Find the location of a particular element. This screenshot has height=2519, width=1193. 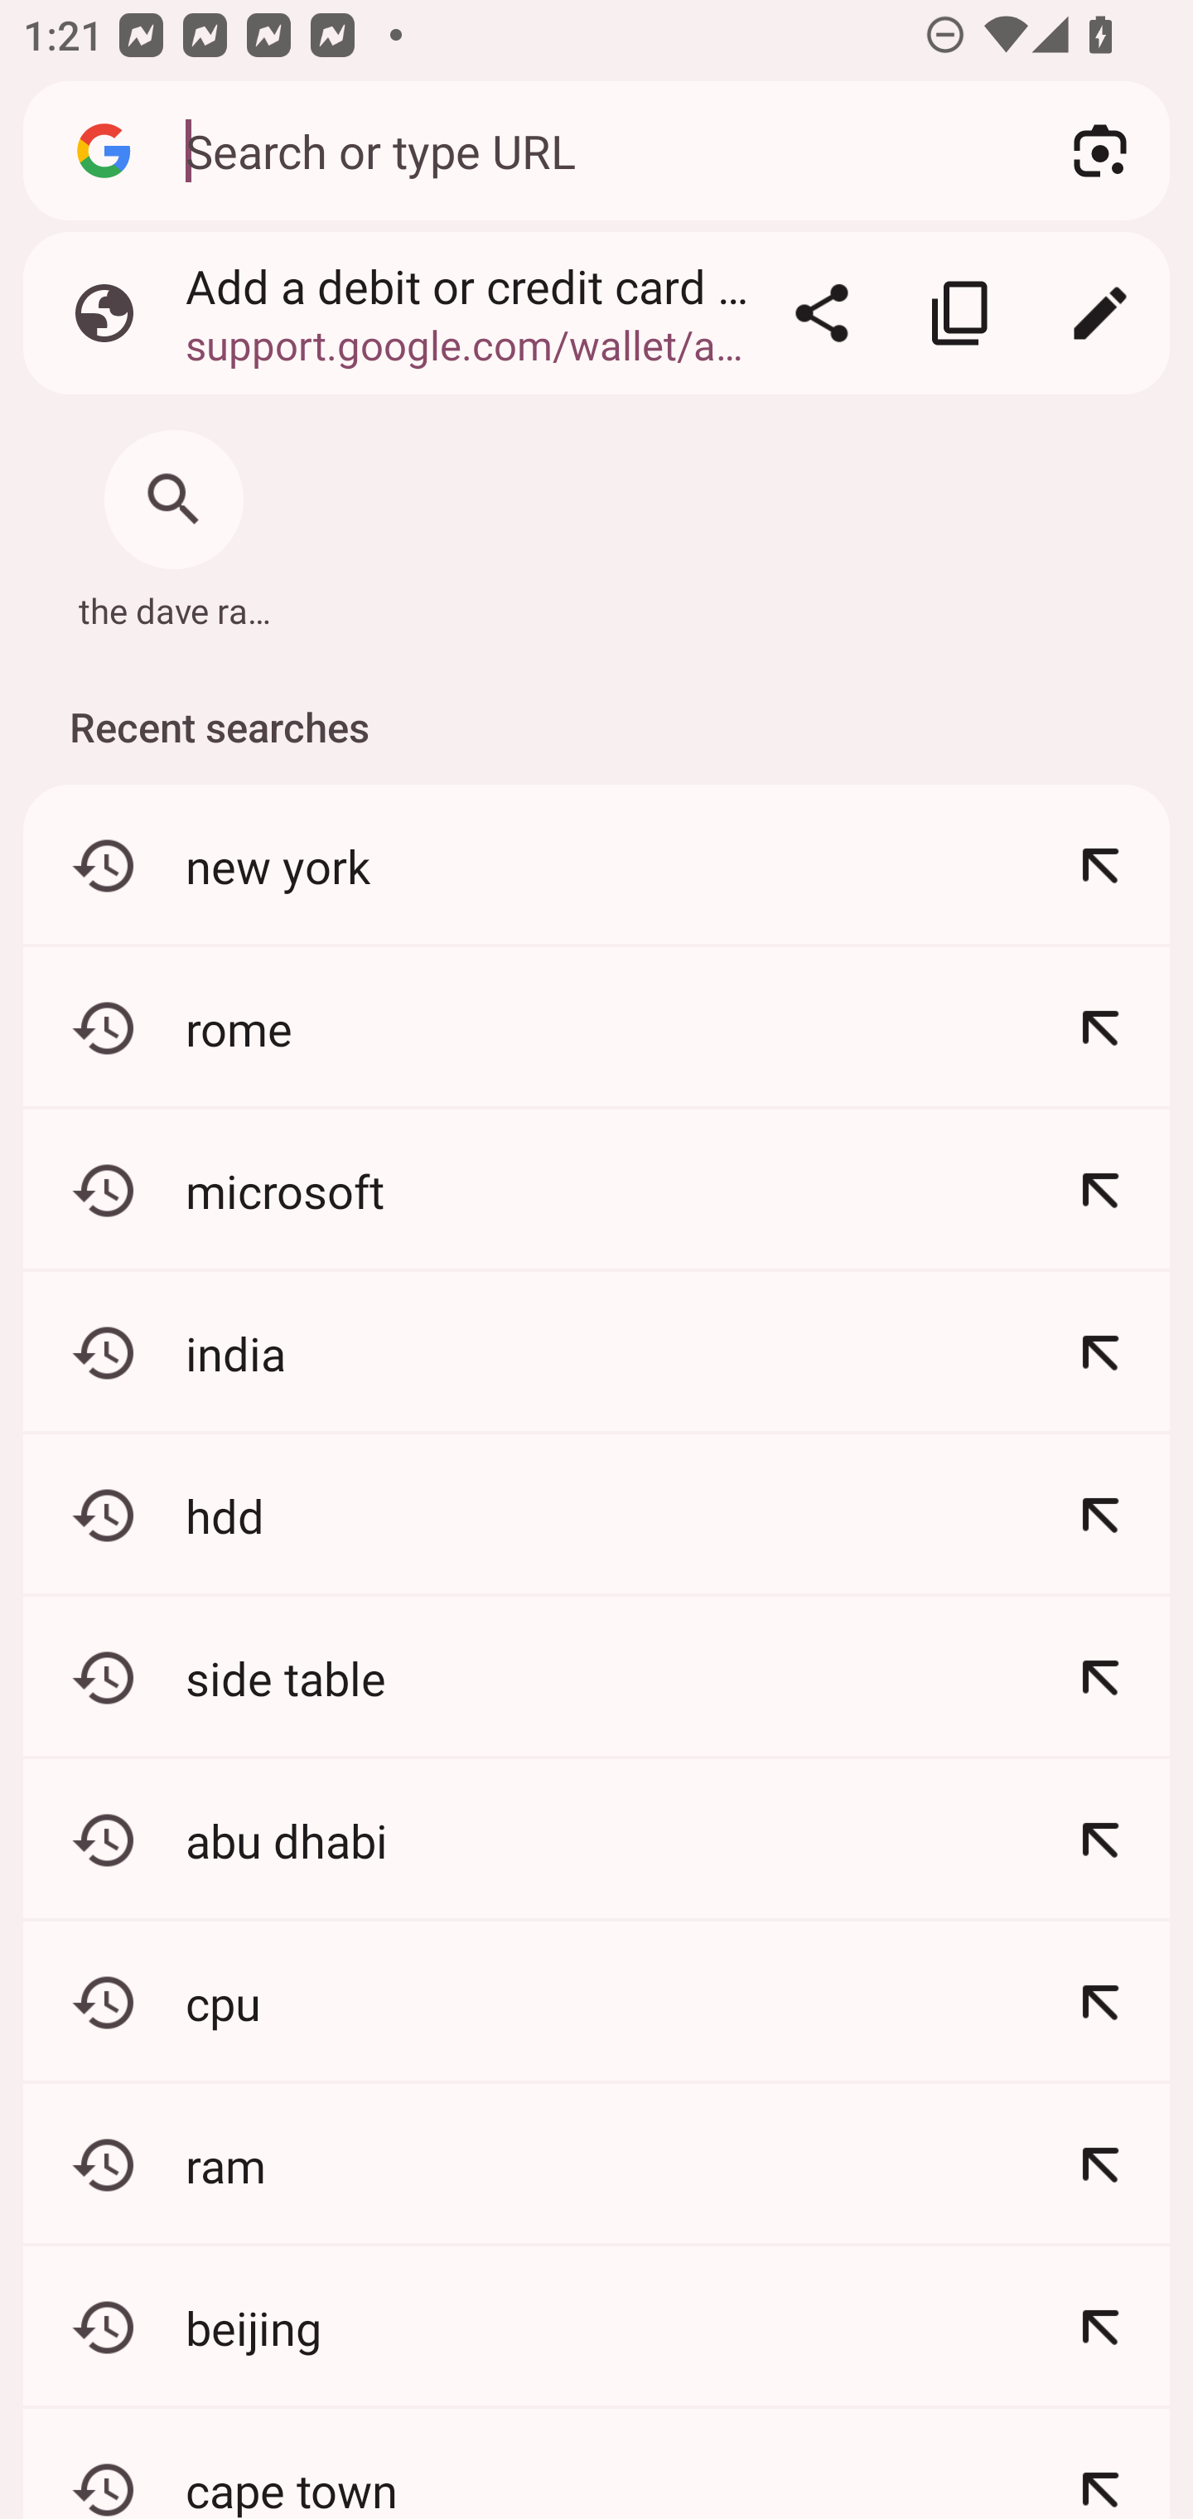

Copy link is located at coordinates (961, 313).